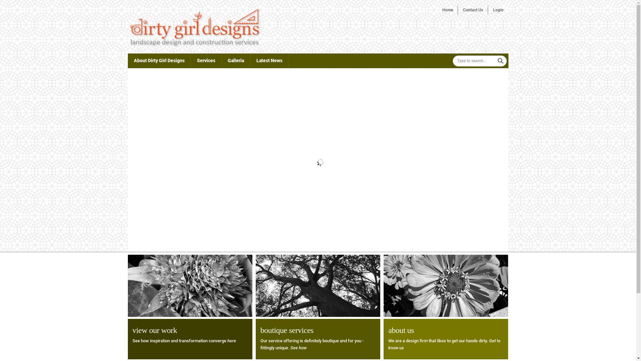  What do you see at coordinates (184, 341) in the screenshot?
I see `See how inspiration and transformation converge here` at bounding box center [184, 341].